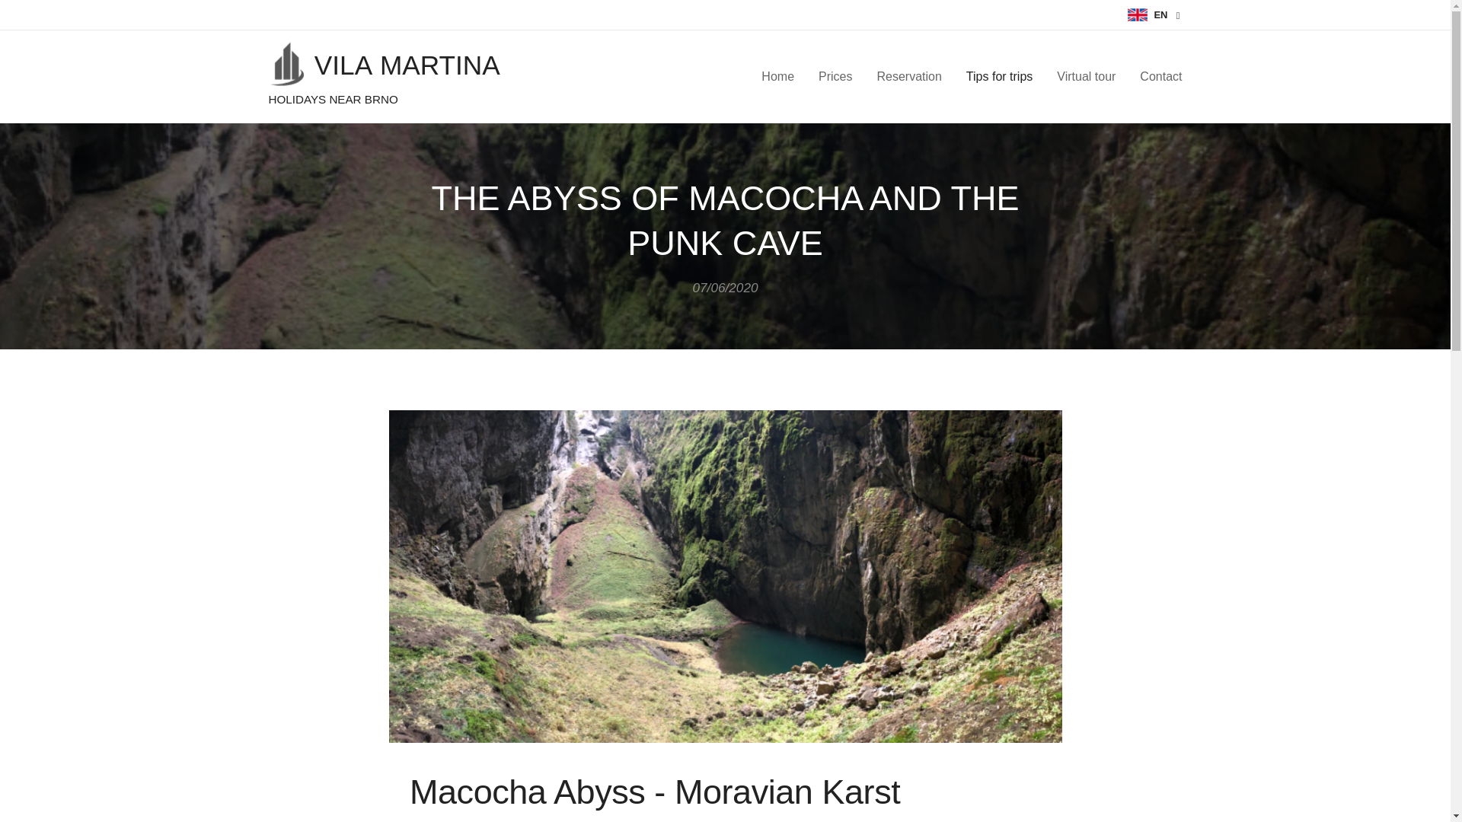 The width and height of the screenshot is (1462, 822). Describe the element at coordinates (385, 63) in the screenshot. I see `VILA MARTINA` at that location.